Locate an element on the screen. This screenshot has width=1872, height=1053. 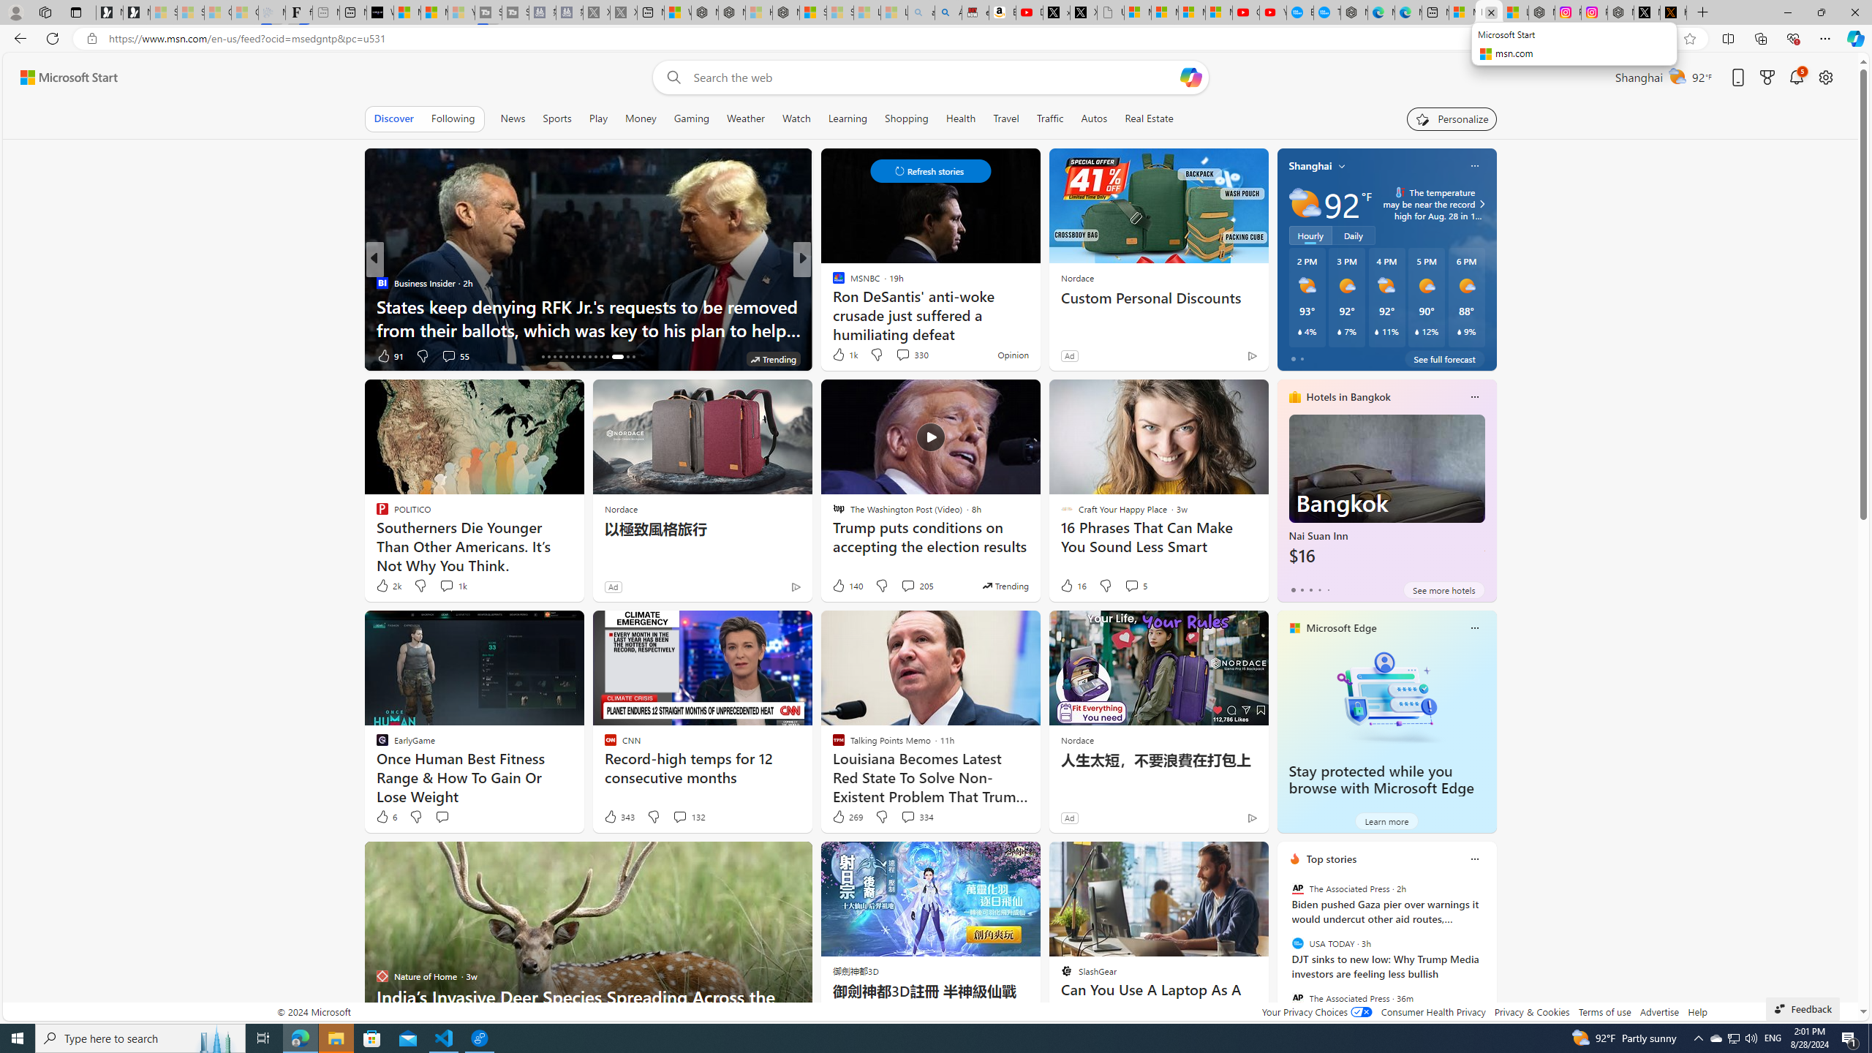
previous is located at coordinates (1284, 953).